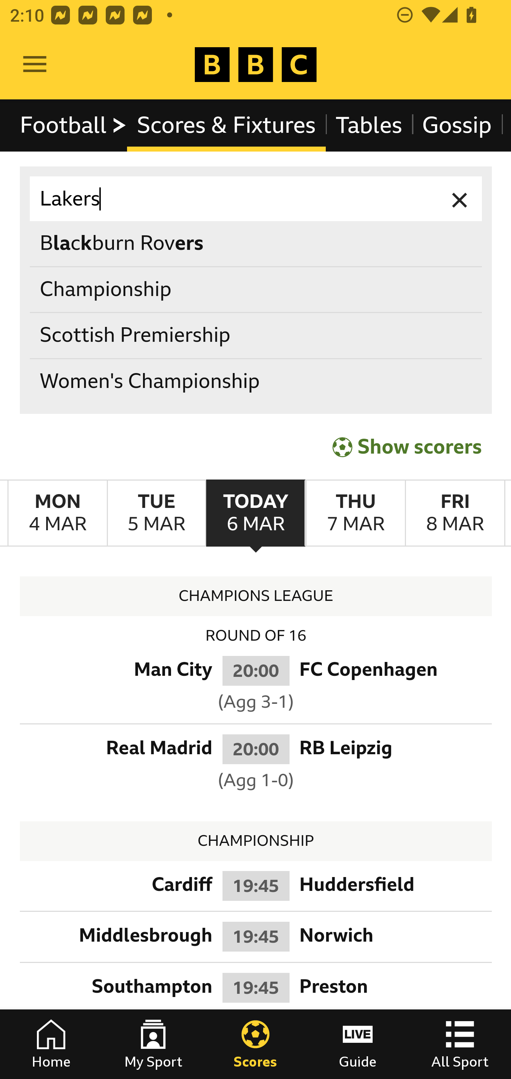  I want to click on Home, so click(51, 1044).